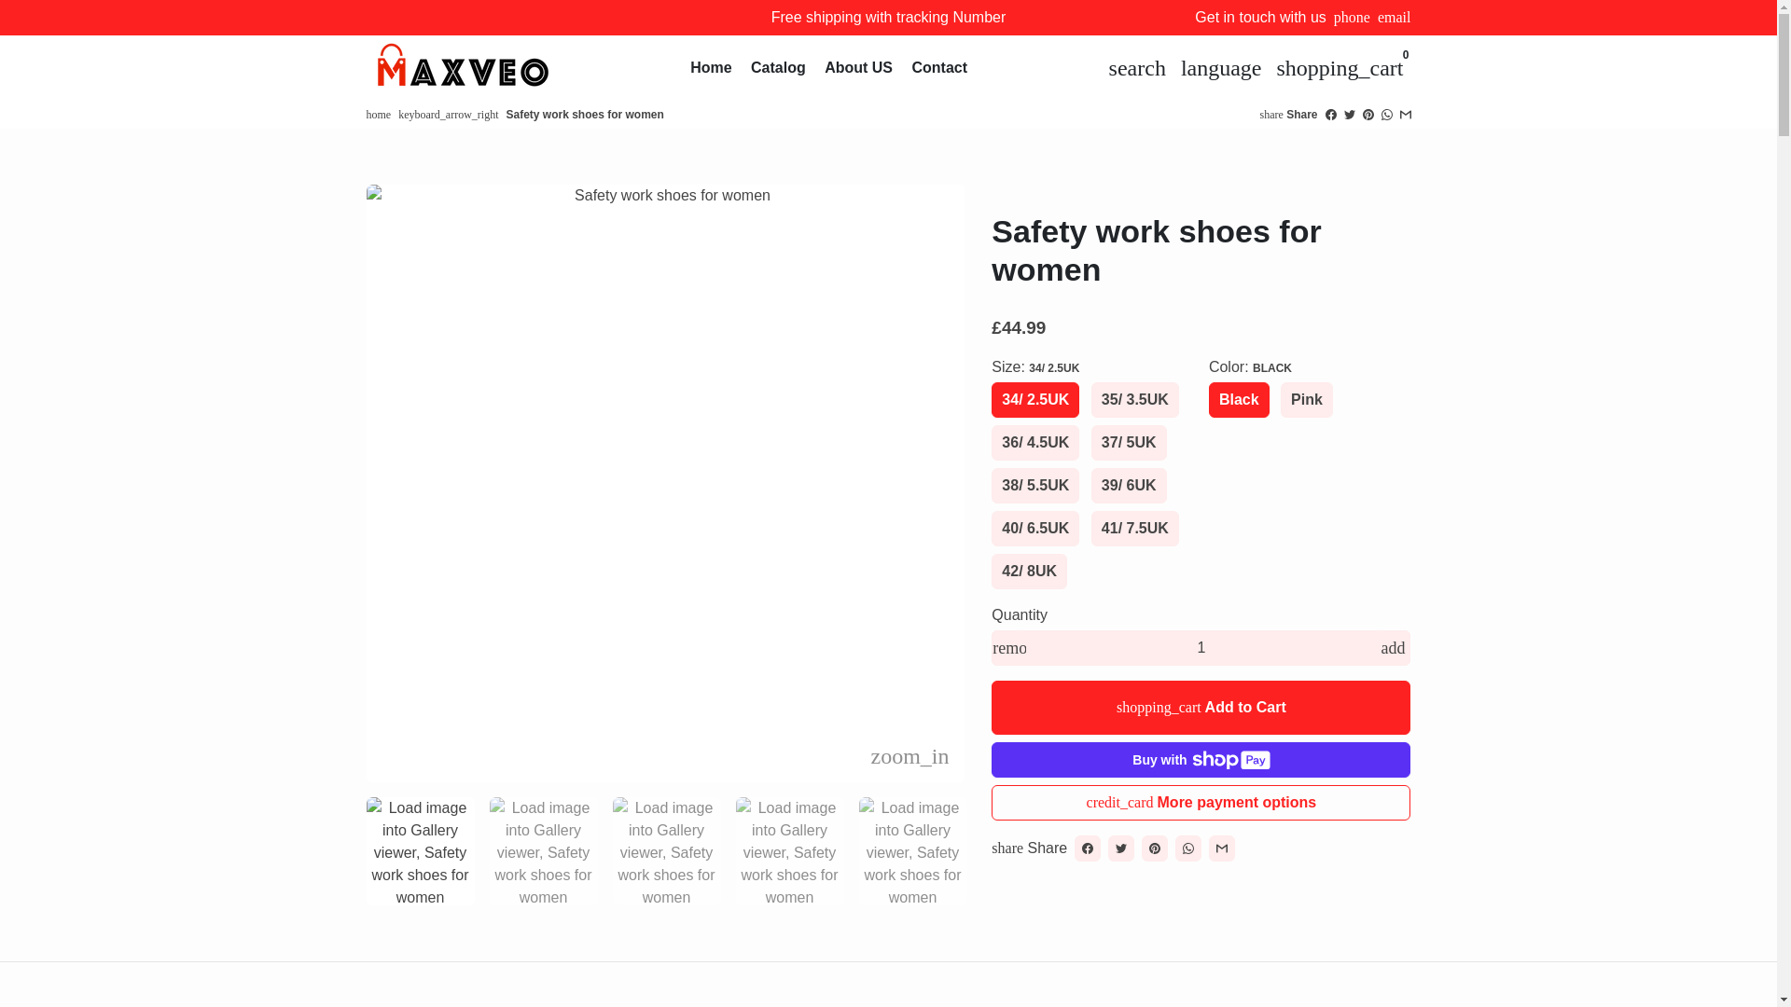 Image resolution: width=1791 pixels, height=1007 pixels. What do you see at coordinates (377, 114) in the screenshot?
I see `home` at bounding box center [377, 114].